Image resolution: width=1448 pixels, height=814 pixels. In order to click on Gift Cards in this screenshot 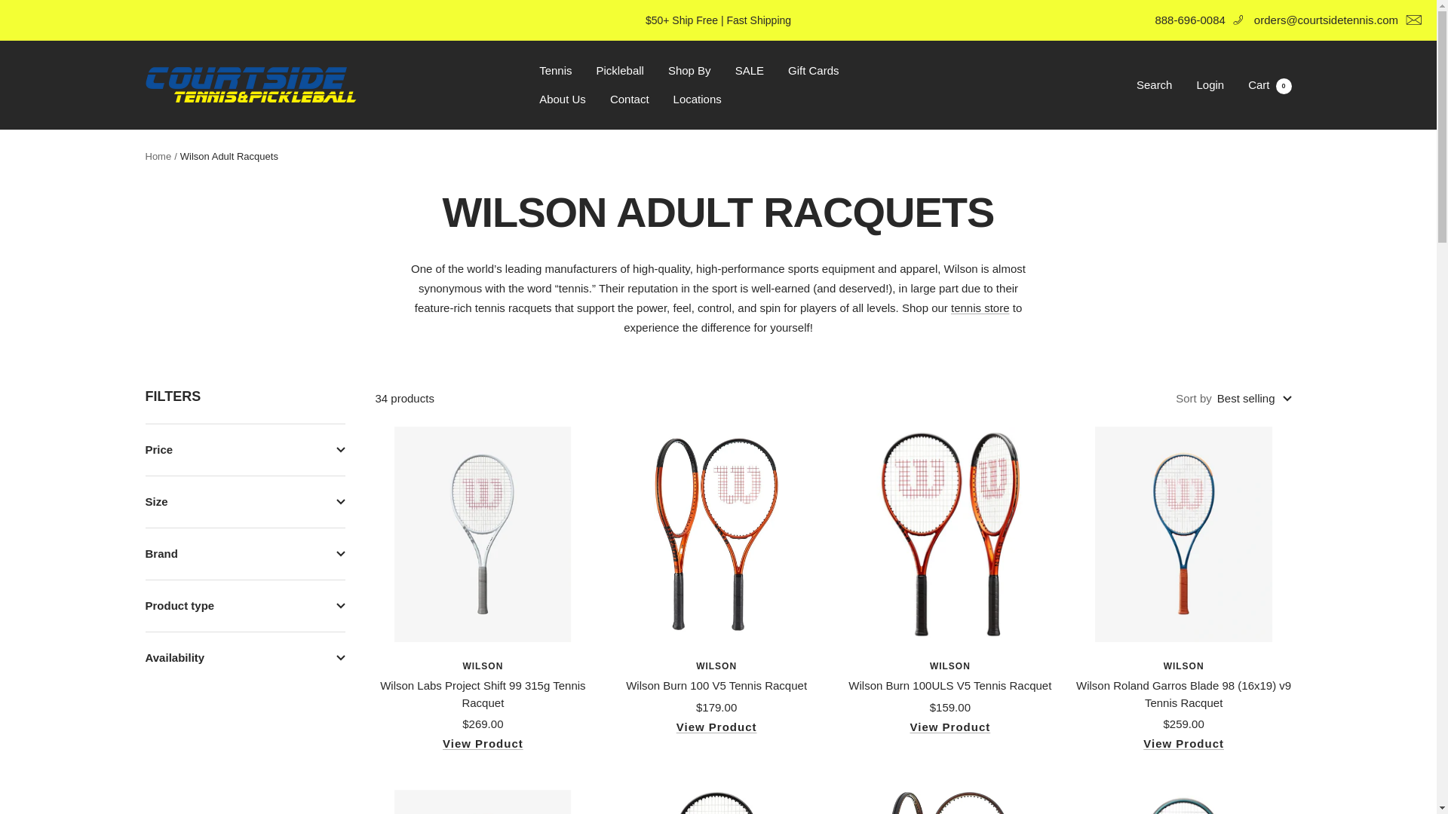, I will do `click(813, 71)`.